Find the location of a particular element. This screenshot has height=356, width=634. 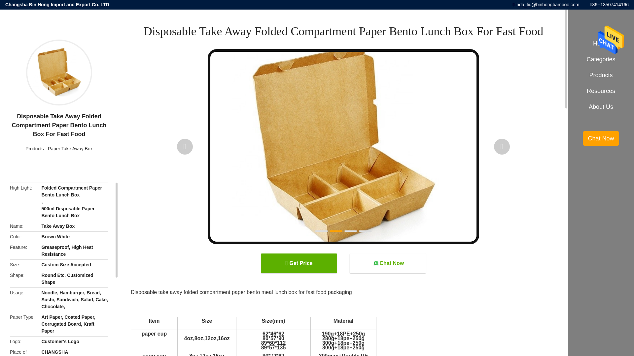

China Paper Take Away Box Manufacturers is located at coordinates (70, 148).